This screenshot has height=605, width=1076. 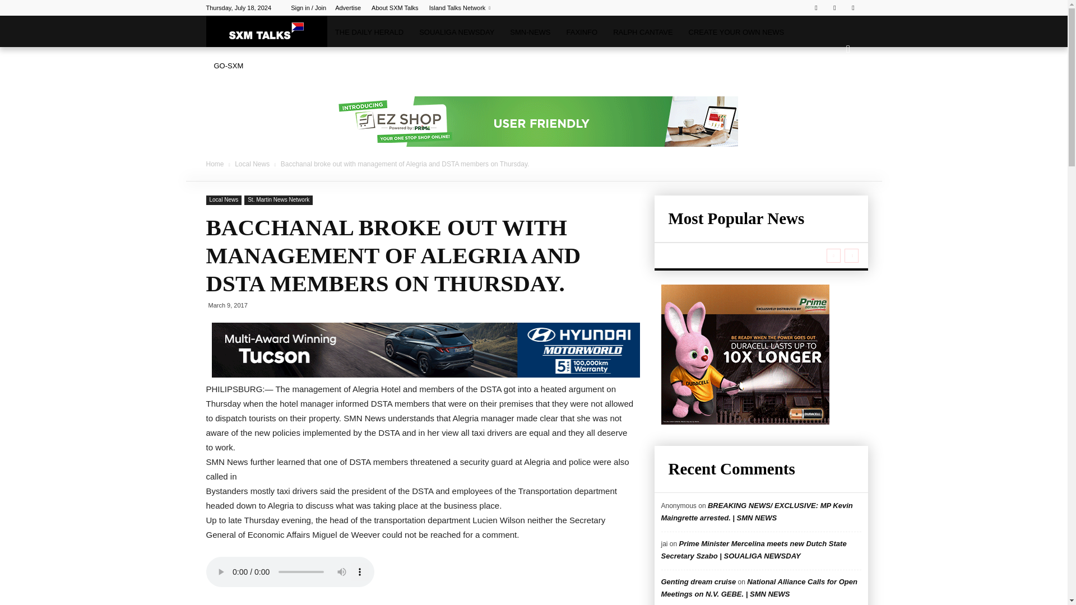 I want to click on FAXINFO, so click(x=582, y=32).